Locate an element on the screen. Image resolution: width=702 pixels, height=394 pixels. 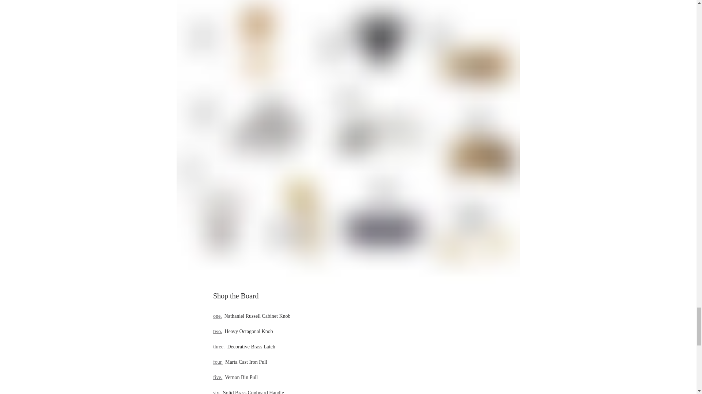
four. is located at coordinates (217, 362).